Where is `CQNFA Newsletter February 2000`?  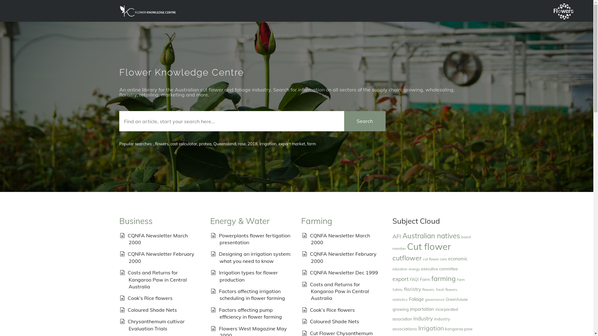
CQNFA Newsletter February 2000 is located at coordinates (161, 257).